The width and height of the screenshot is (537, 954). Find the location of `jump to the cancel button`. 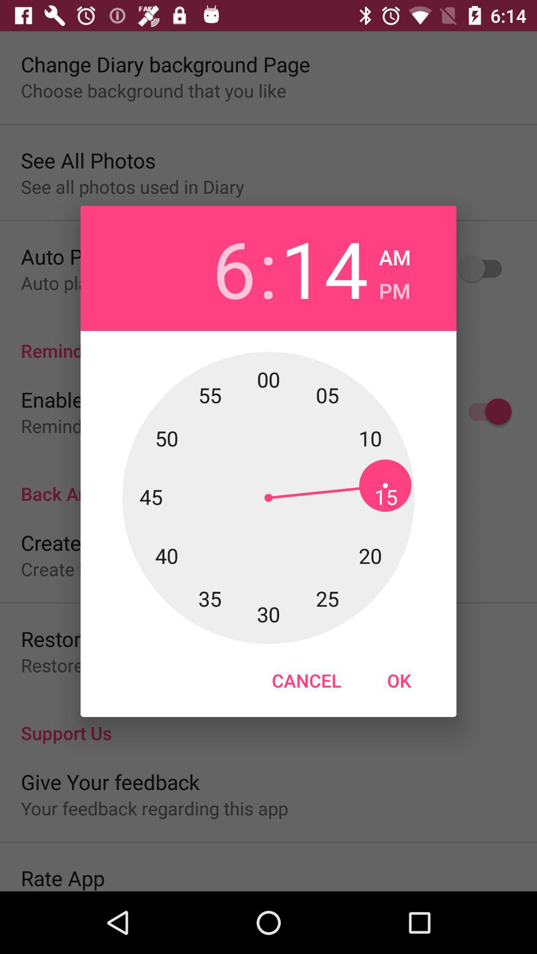

jump to the cancel button is located at coordinates (306, 680).